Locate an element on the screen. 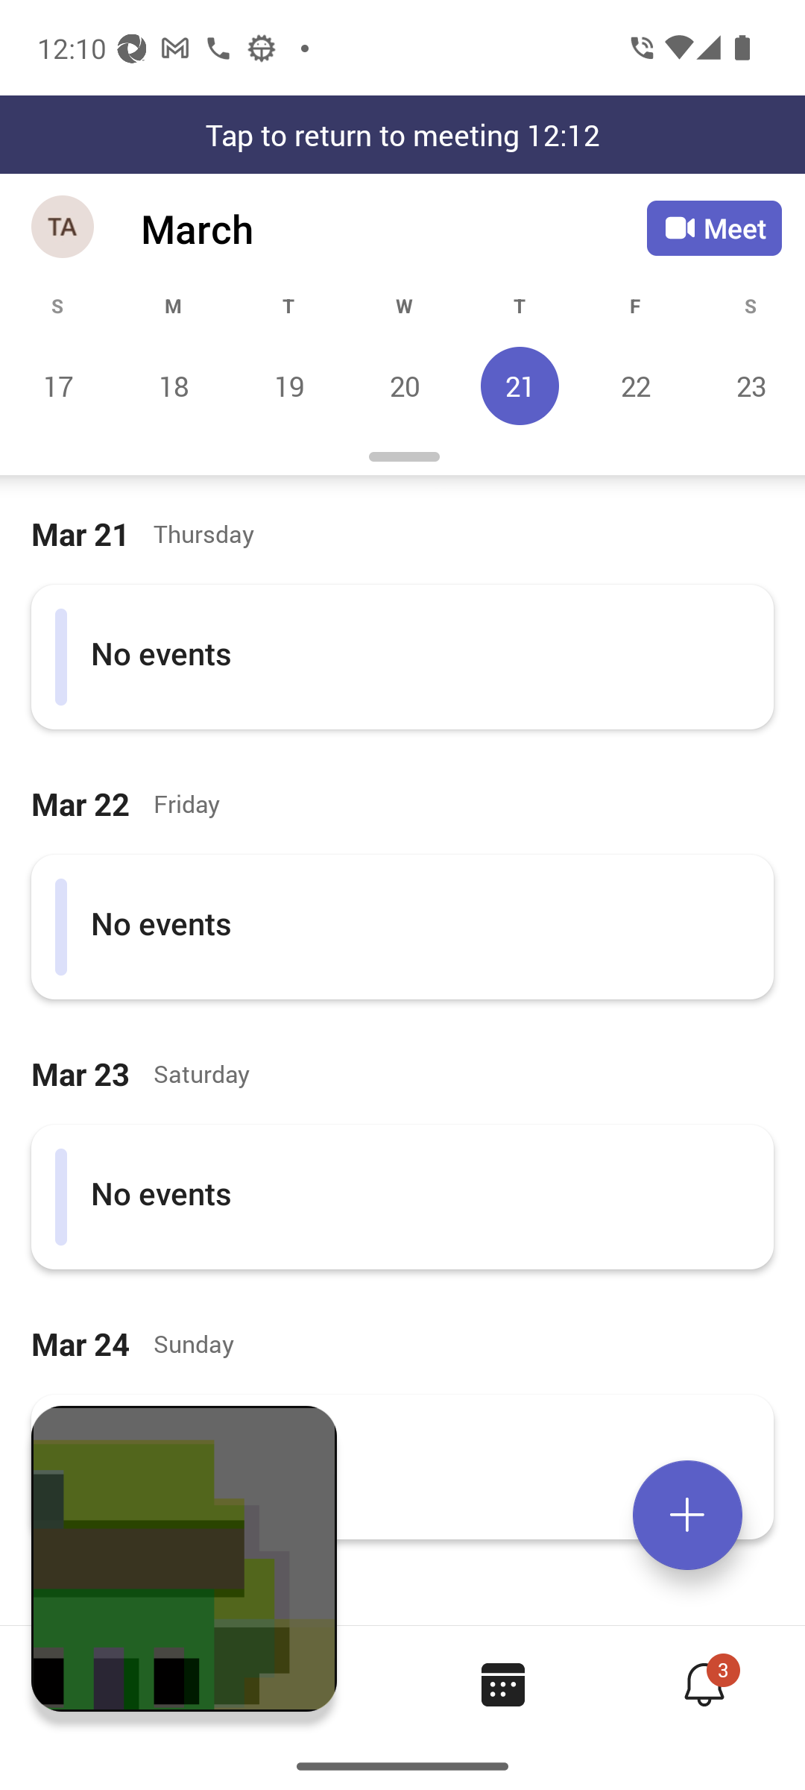  Calendar tab, 3 of 4 is located at coordinates (502, 1684).